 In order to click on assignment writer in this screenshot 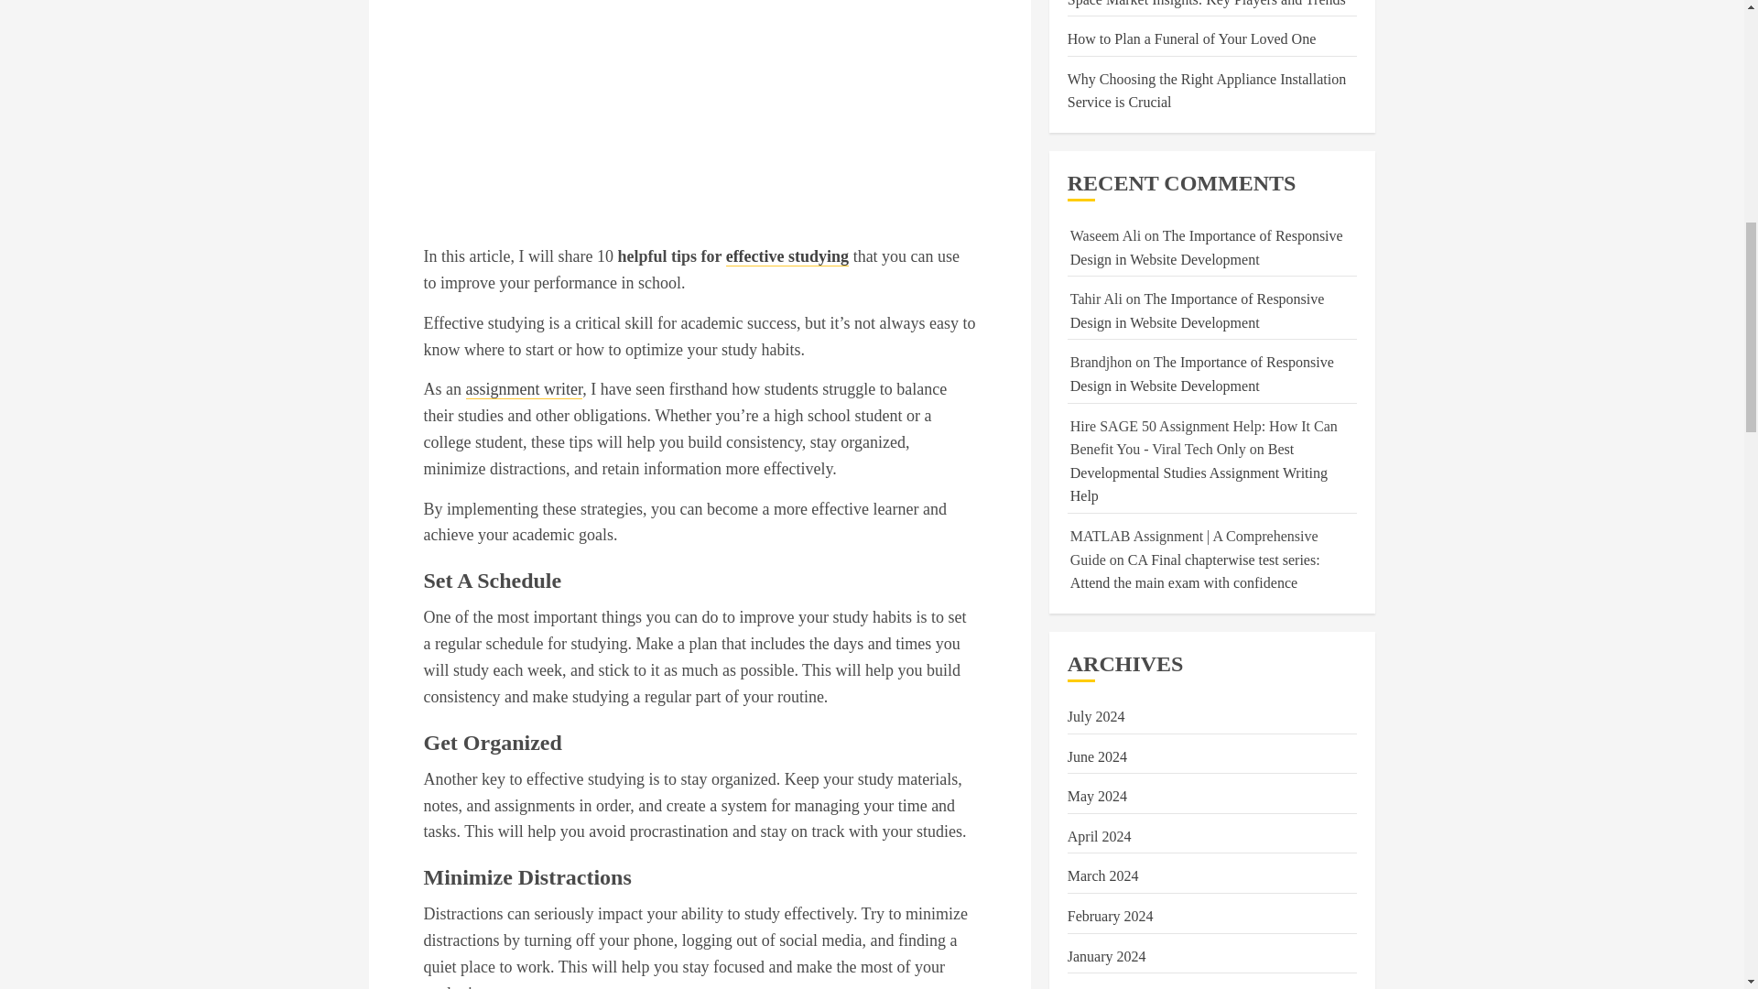, I will do `click(524, 389)`.